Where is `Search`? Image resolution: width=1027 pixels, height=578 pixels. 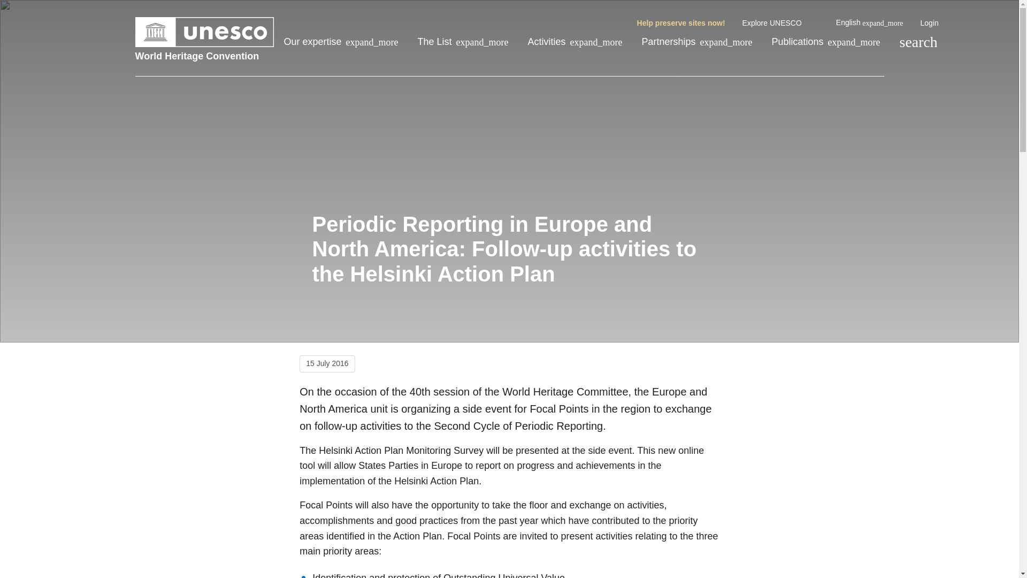
Search is located at coordinates (918, 42).